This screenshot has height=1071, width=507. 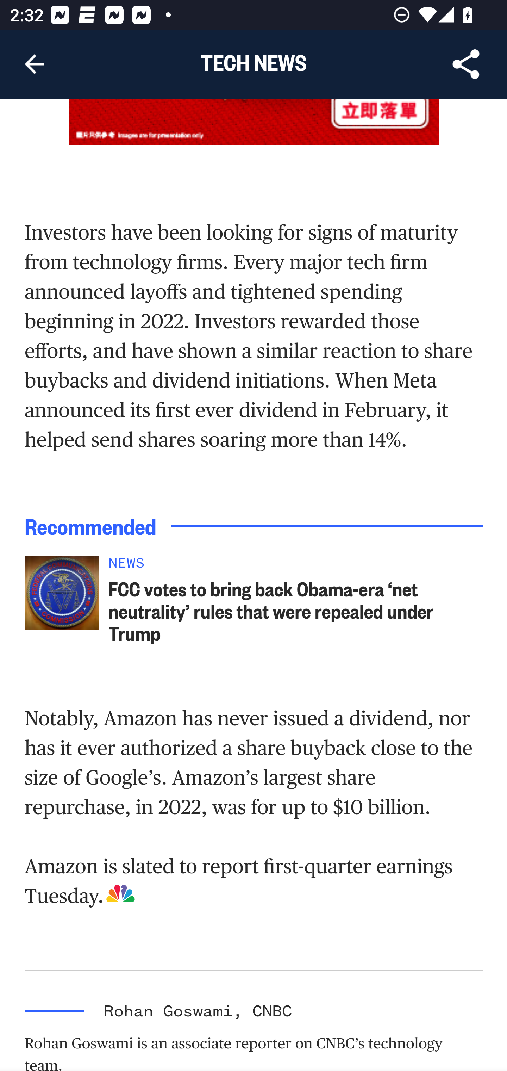 What do you see at coordinates (254, 122) in the screenshot?
I see `Advertisement` at bounding box center [254, 122].